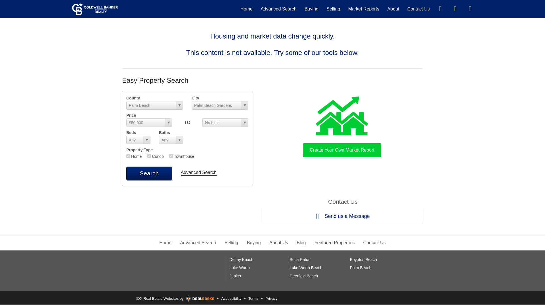  I want to click on Boynton Beach, so click(363, 260).